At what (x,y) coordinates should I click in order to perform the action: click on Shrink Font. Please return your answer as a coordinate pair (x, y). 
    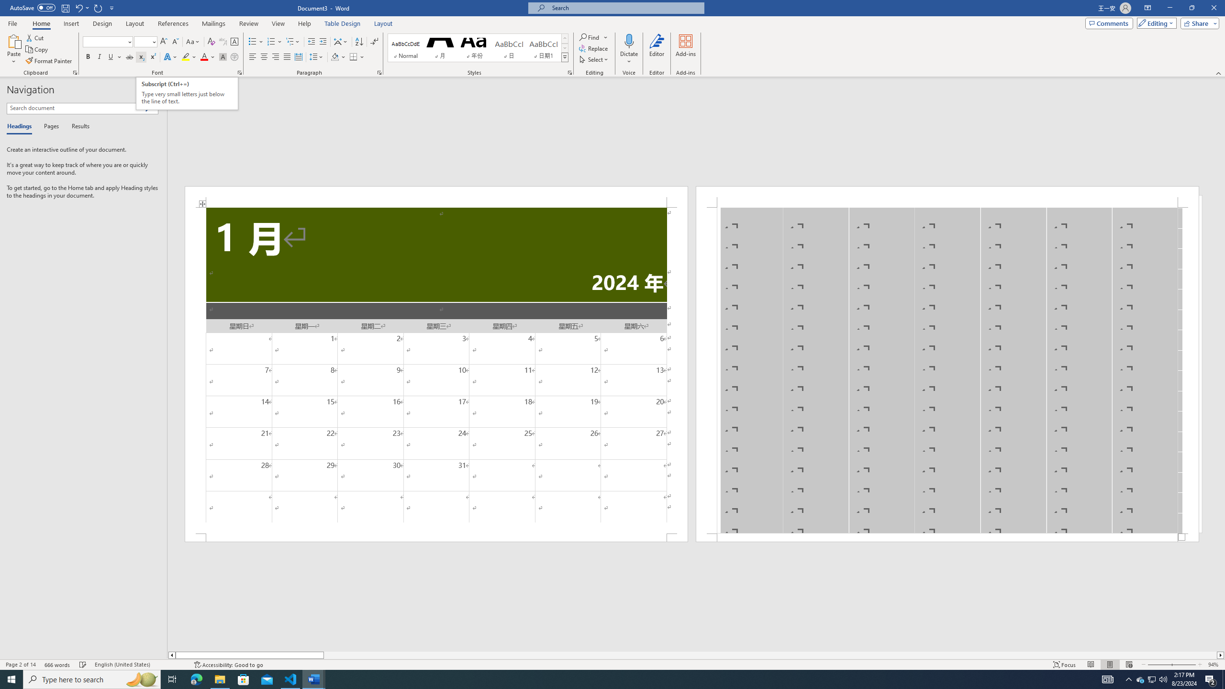
    Looking at the image, I should click on (175, 42).